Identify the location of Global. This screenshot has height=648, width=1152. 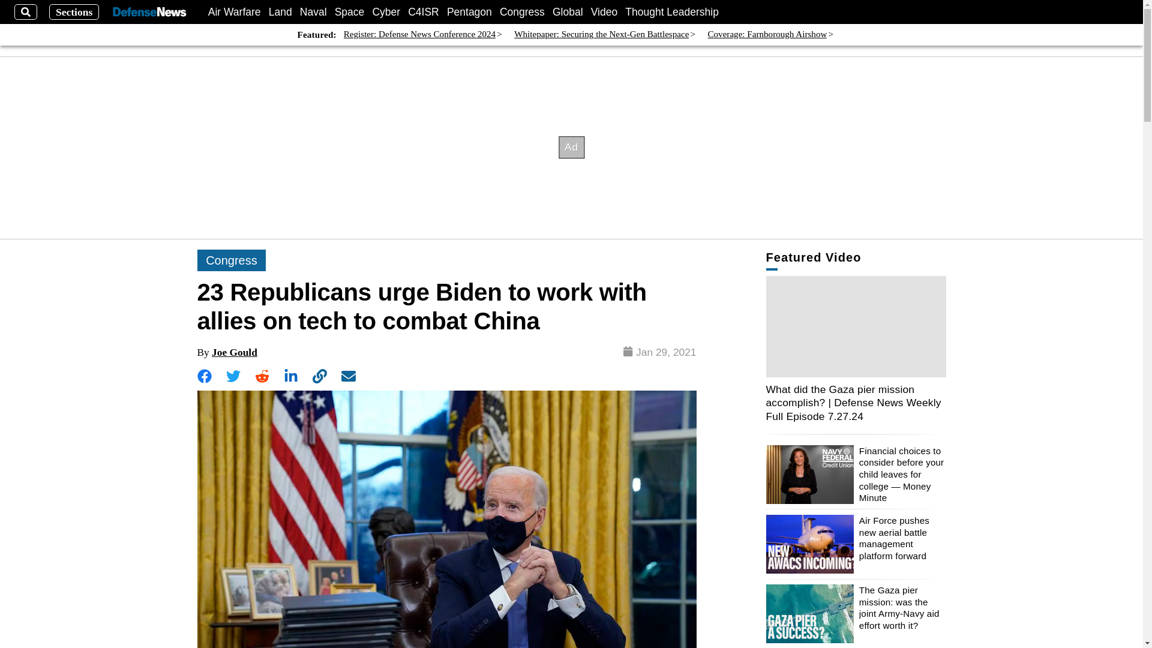
(568, 12).